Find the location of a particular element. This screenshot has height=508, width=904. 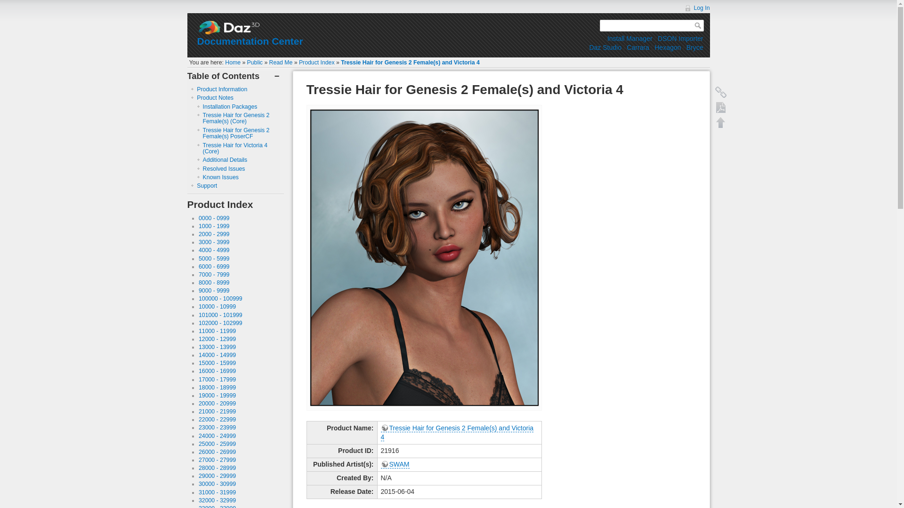

Additional Details is located at coordinates (225, 159).